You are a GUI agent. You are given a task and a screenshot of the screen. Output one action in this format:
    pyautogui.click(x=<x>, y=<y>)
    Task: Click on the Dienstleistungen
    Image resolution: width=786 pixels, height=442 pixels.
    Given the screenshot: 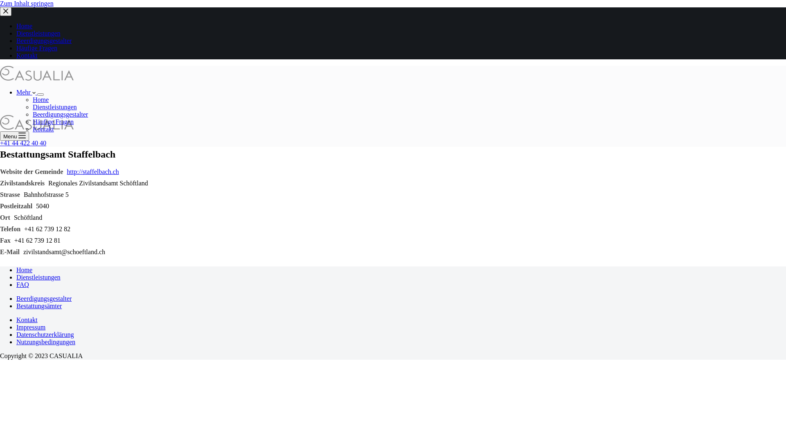 What is the action you would take?
    pyautogui.click(x=38, y=34)
    